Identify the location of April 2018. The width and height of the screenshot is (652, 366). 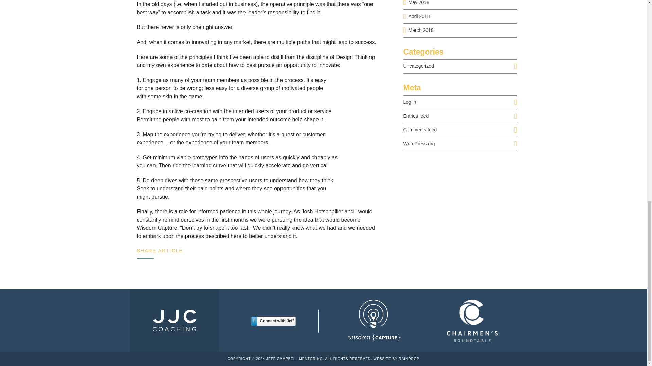
(419, 16).